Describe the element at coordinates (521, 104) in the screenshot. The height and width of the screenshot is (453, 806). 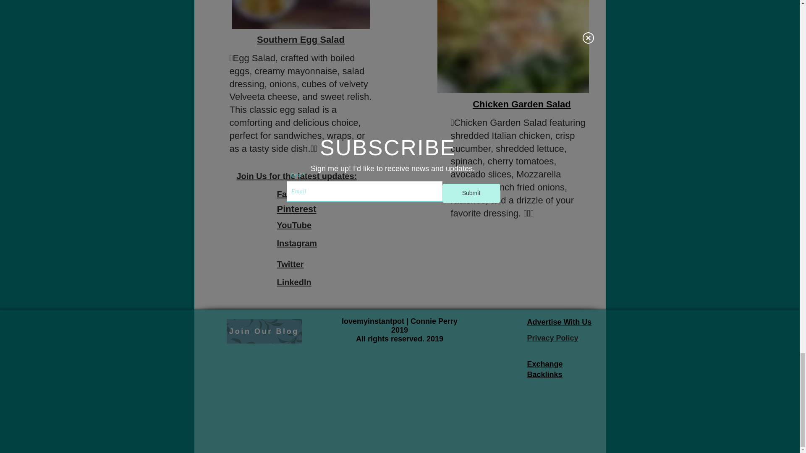
I see `Chicken Garden Salad` at that location.